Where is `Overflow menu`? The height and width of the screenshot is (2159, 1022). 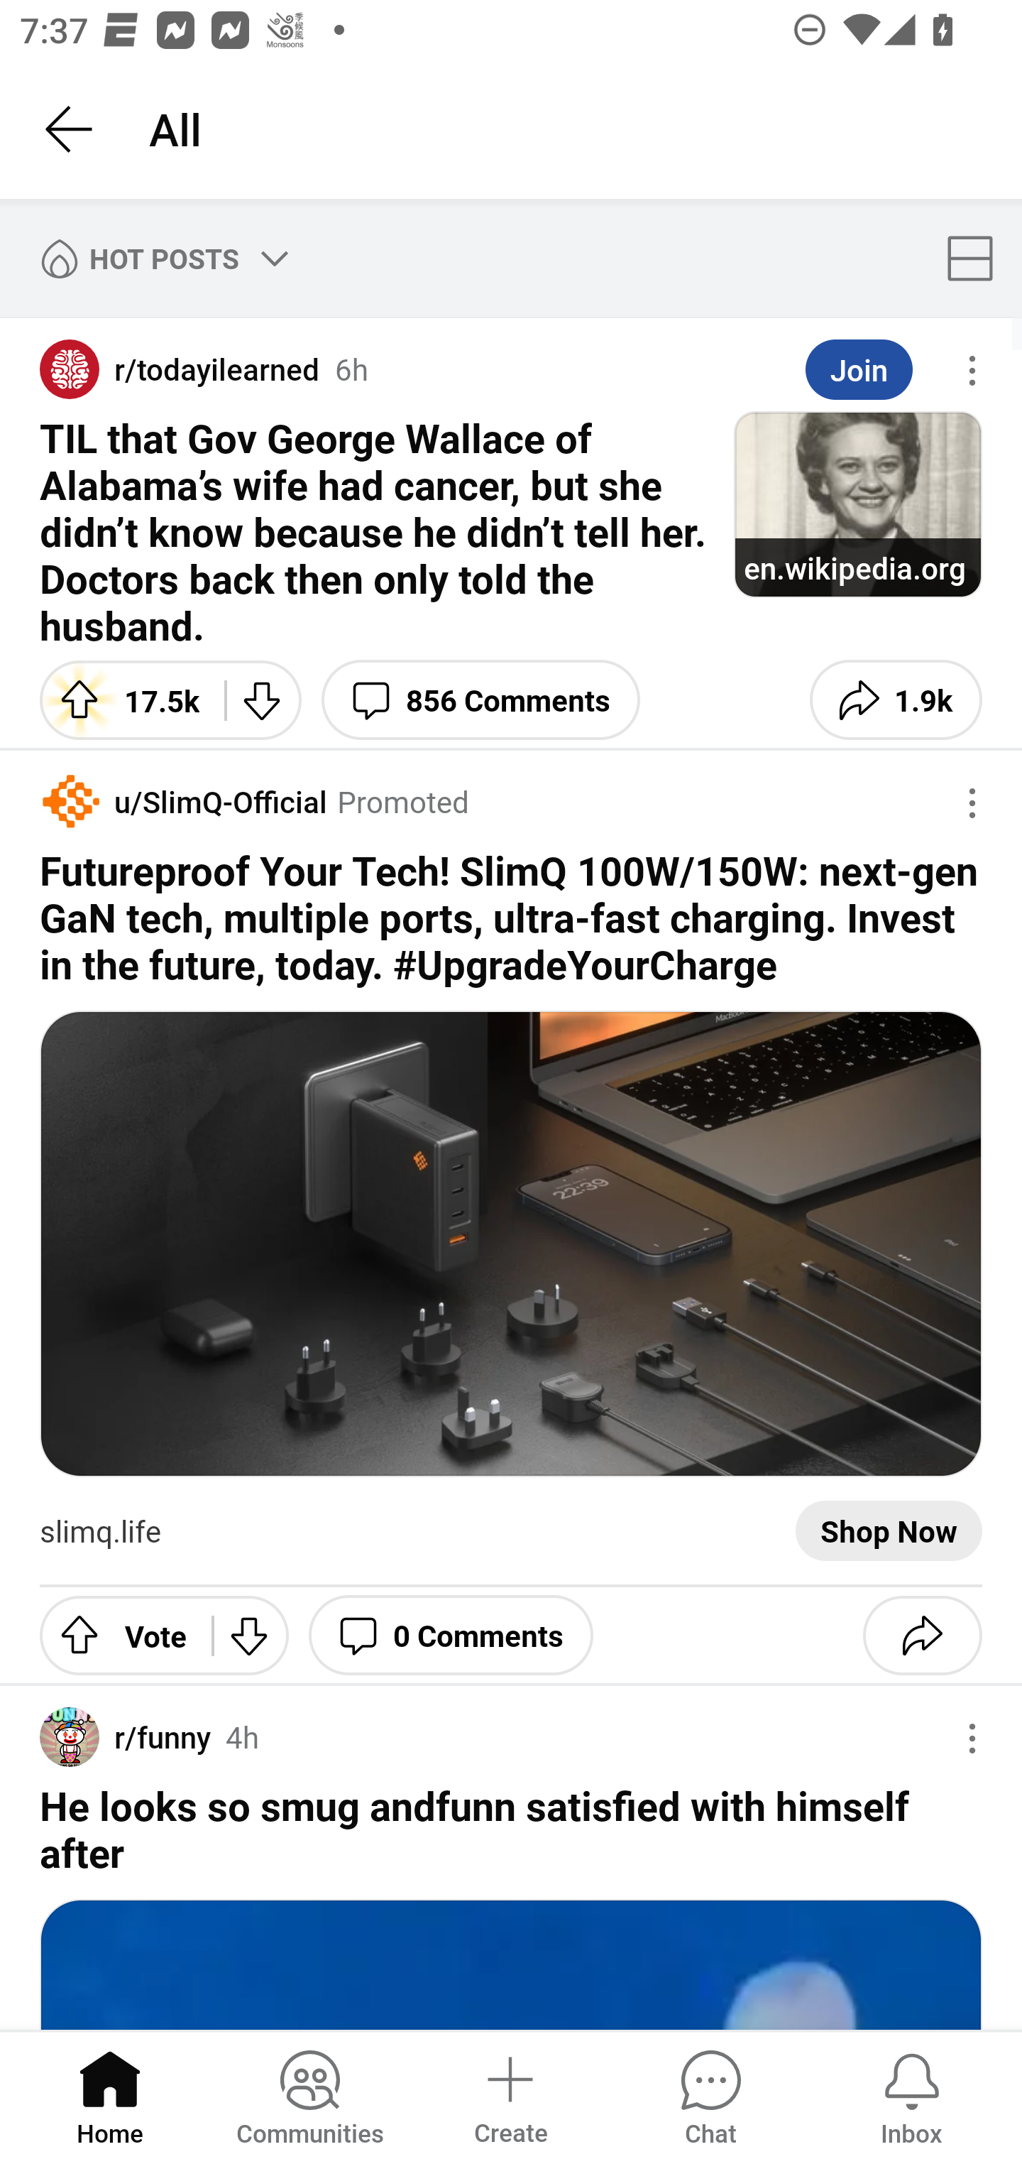 Overflow menu is located at coordinates (972, 370).